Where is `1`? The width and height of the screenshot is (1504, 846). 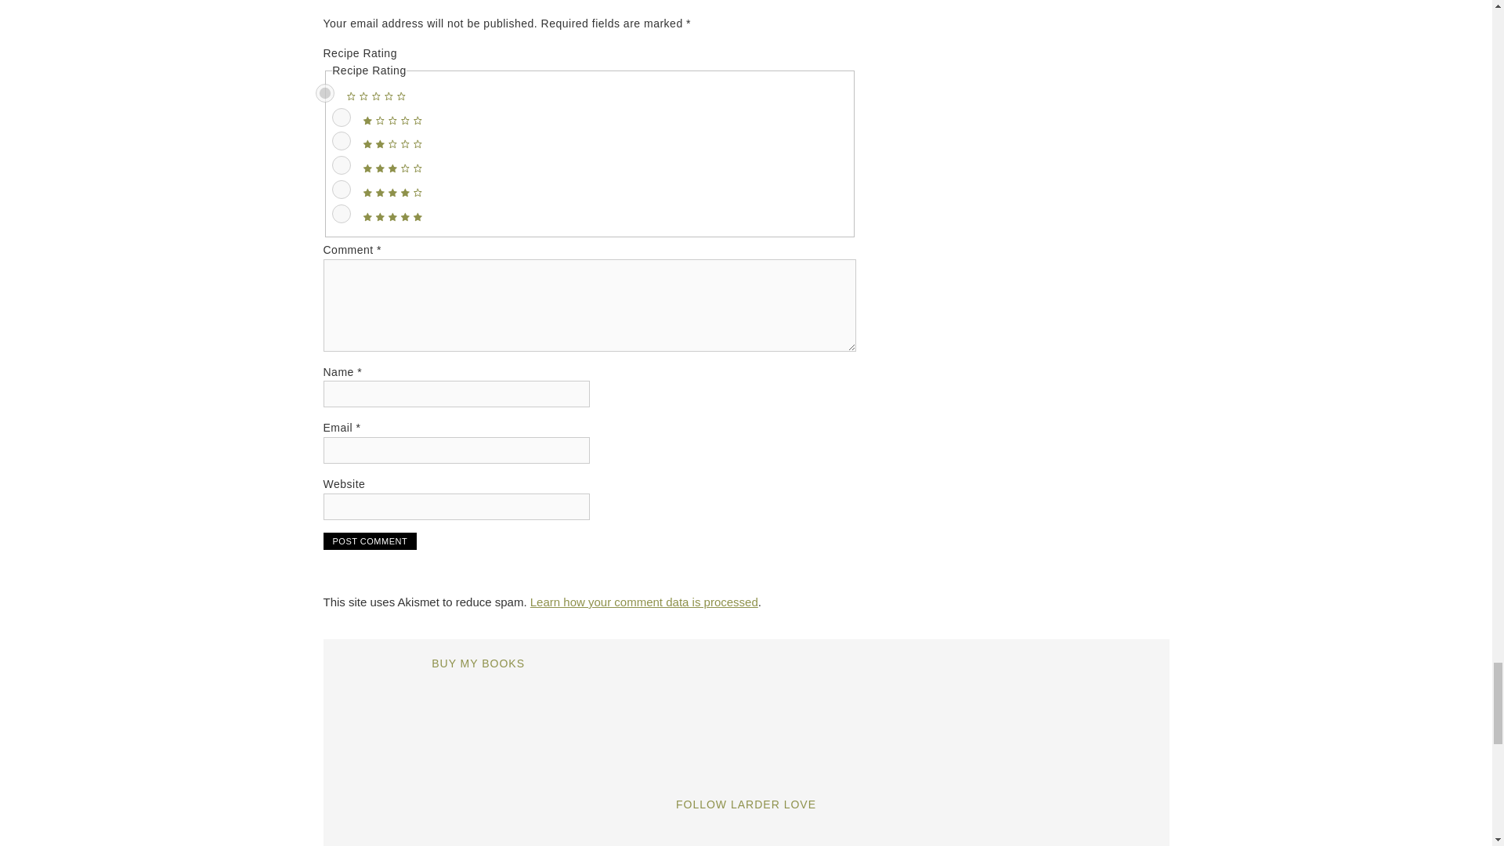 1 is located at coordinates (342, 117).